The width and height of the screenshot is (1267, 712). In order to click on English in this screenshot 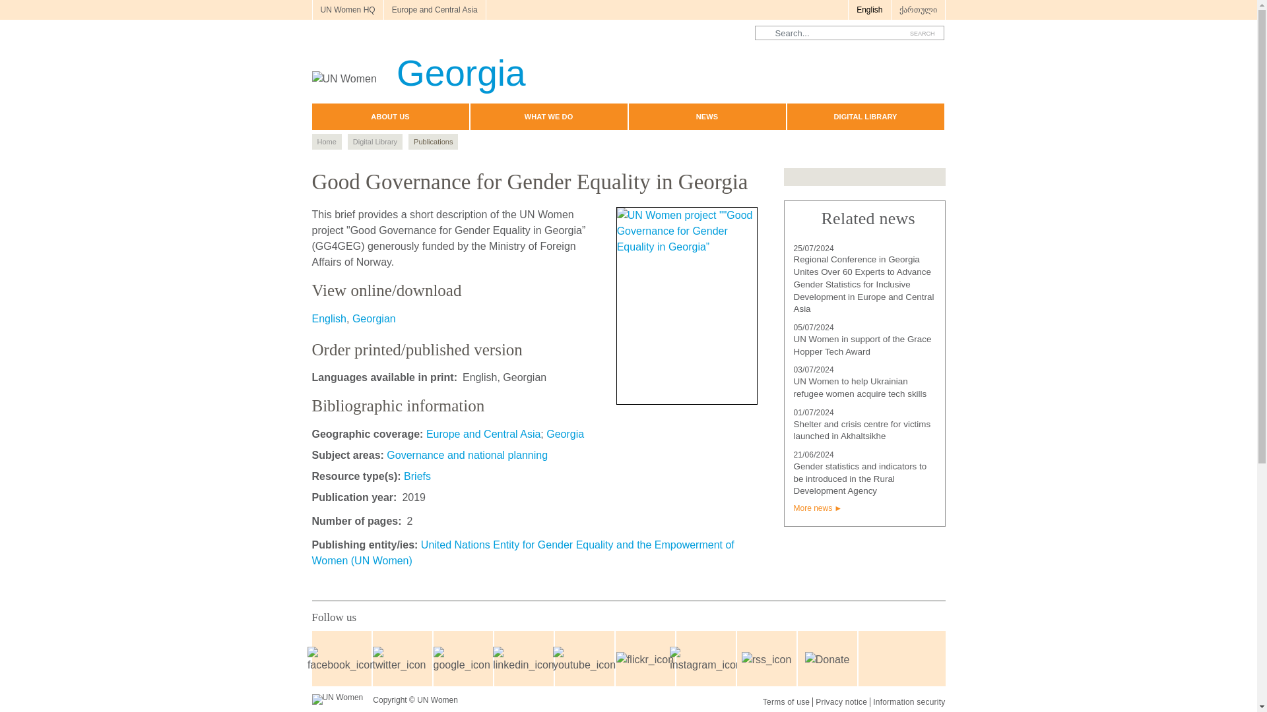, I will do `click(329, 319)`.